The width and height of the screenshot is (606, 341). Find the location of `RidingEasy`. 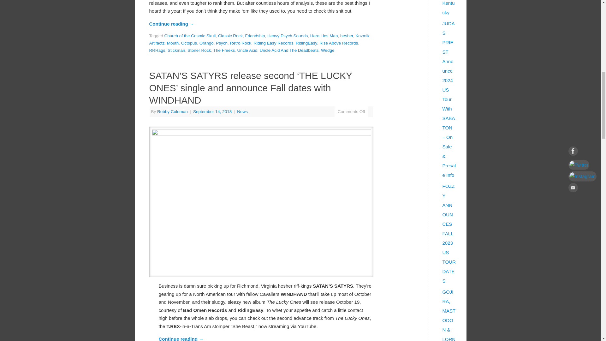

RidingEasy is located at coordinates (306, 43).